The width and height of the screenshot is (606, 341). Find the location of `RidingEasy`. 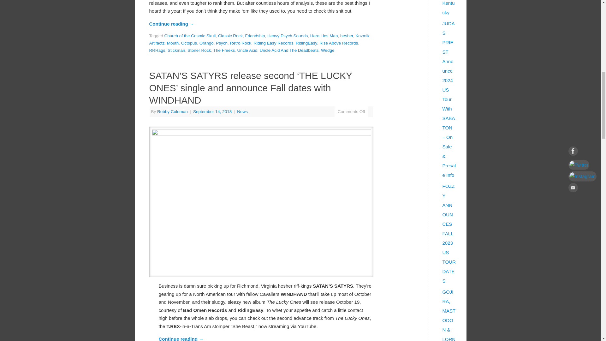

RidingEasy is located at coordinates (306, 43).